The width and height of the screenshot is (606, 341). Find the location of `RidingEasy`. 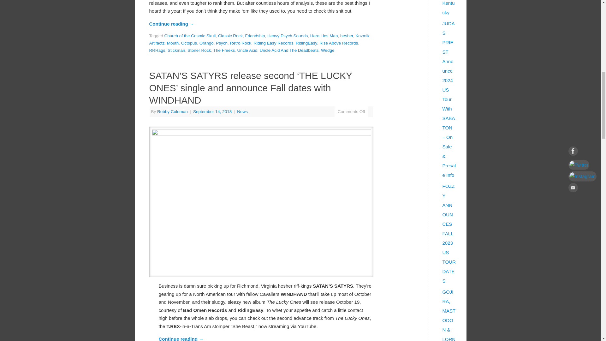

RidingEasy is located at coordinates (306, 43).